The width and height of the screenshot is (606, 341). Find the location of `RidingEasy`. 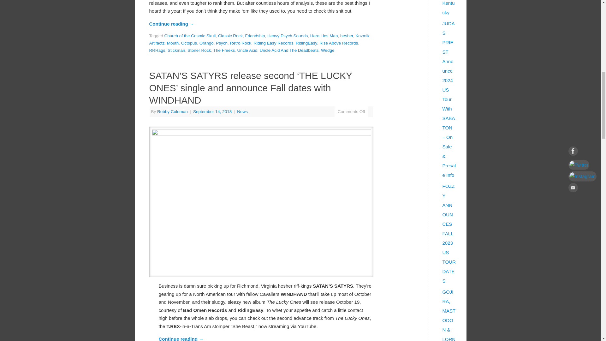

RidingEasy is located at coordinates (306, 43).